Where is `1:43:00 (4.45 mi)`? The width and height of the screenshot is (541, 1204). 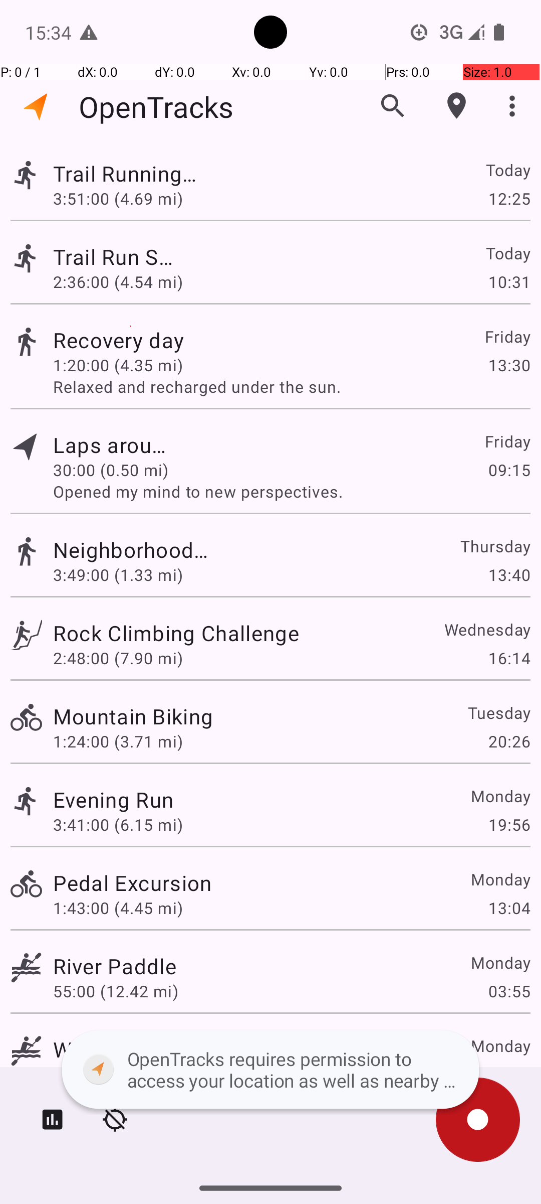 1:43:00 (4.45 mi) is located at coordinates (118, 908).